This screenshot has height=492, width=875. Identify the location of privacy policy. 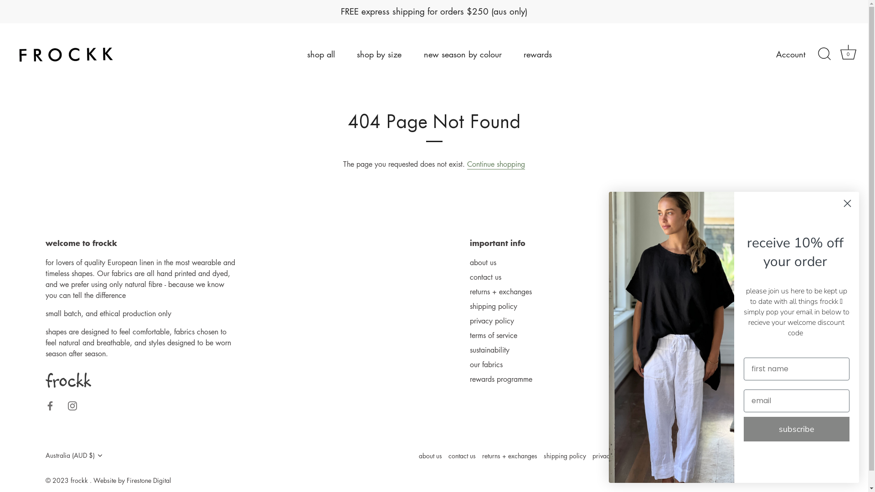
(492, 321).